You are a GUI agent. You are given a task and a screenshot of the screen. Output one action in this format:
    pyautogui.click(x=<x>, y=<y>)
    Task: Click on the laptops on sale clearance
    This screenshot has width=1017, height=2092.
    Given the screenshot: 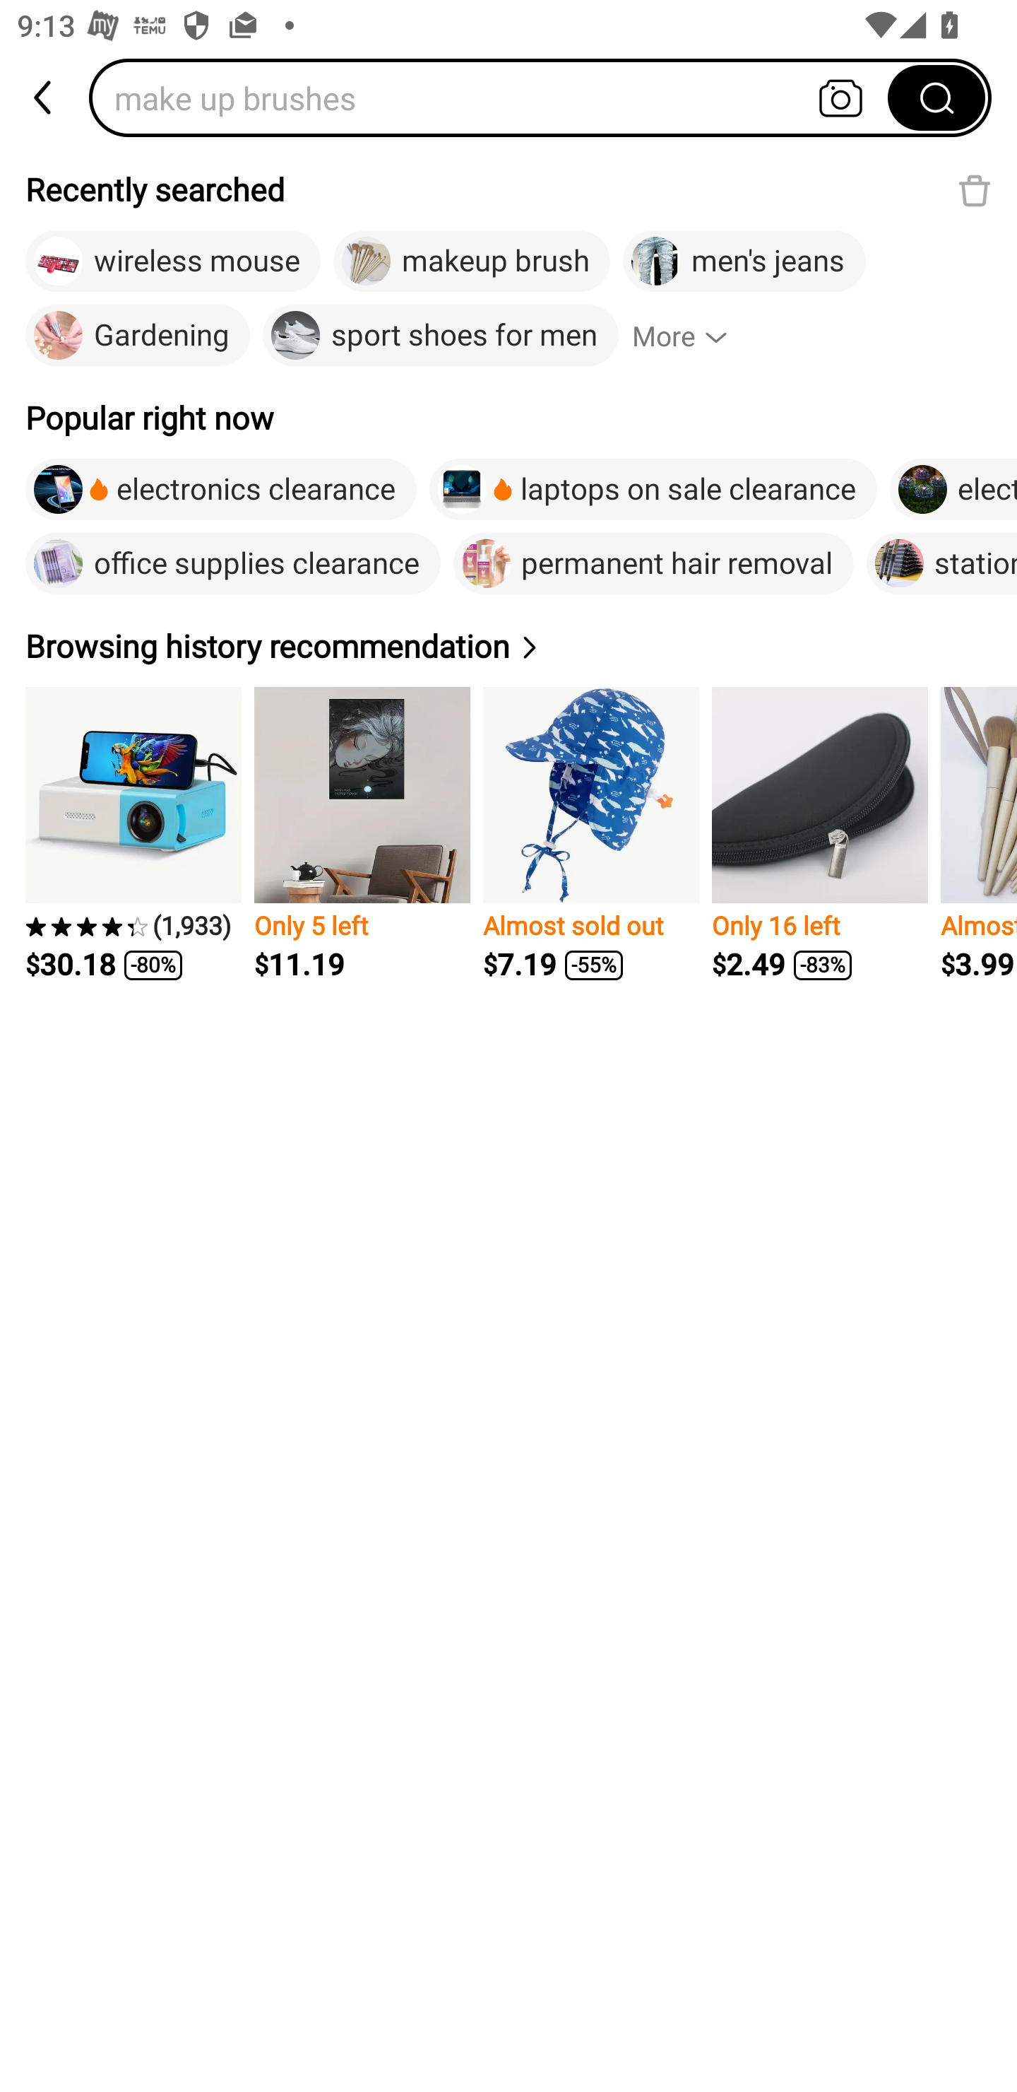 What is the action you would take?
    pyautogui.click(x=653, y=489)
    